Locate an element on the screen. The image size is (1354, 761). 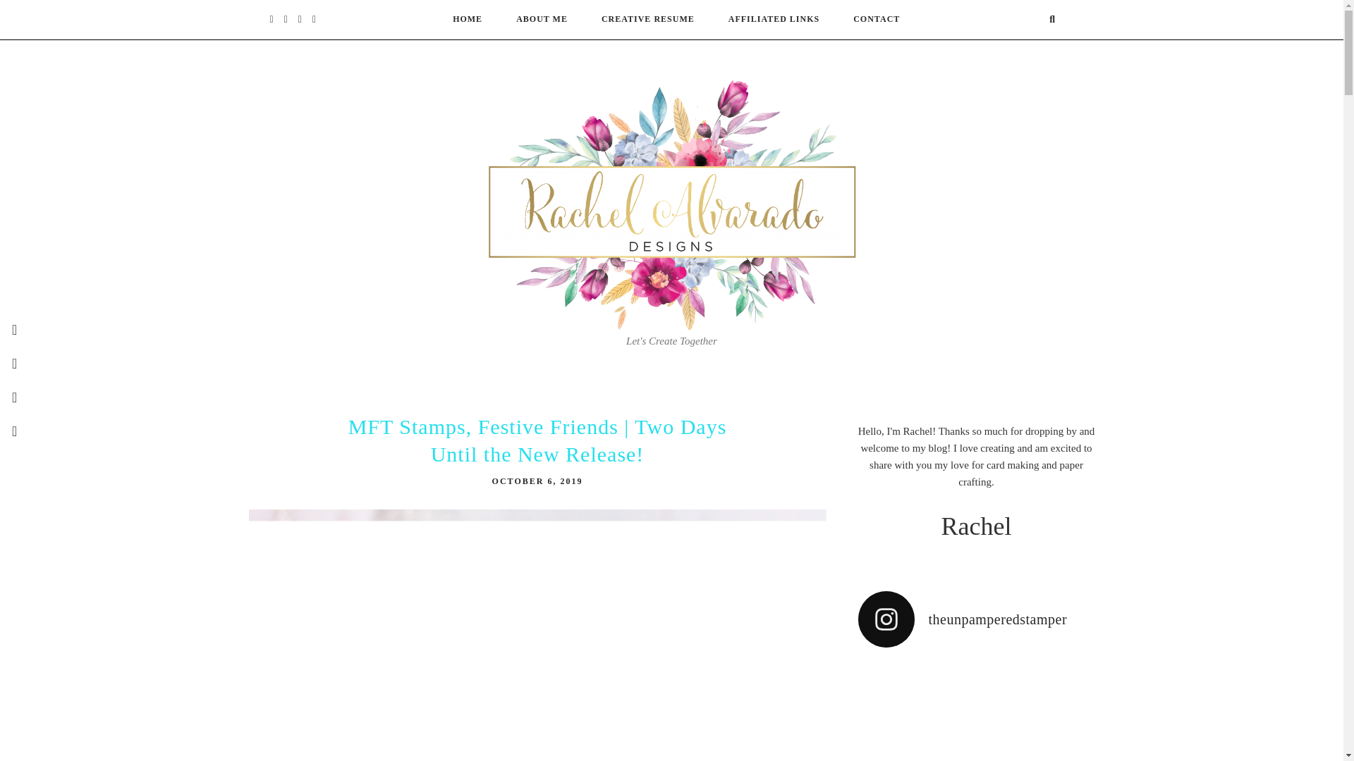
AFFILIATED LINKS is located at coordinates (773, 19).